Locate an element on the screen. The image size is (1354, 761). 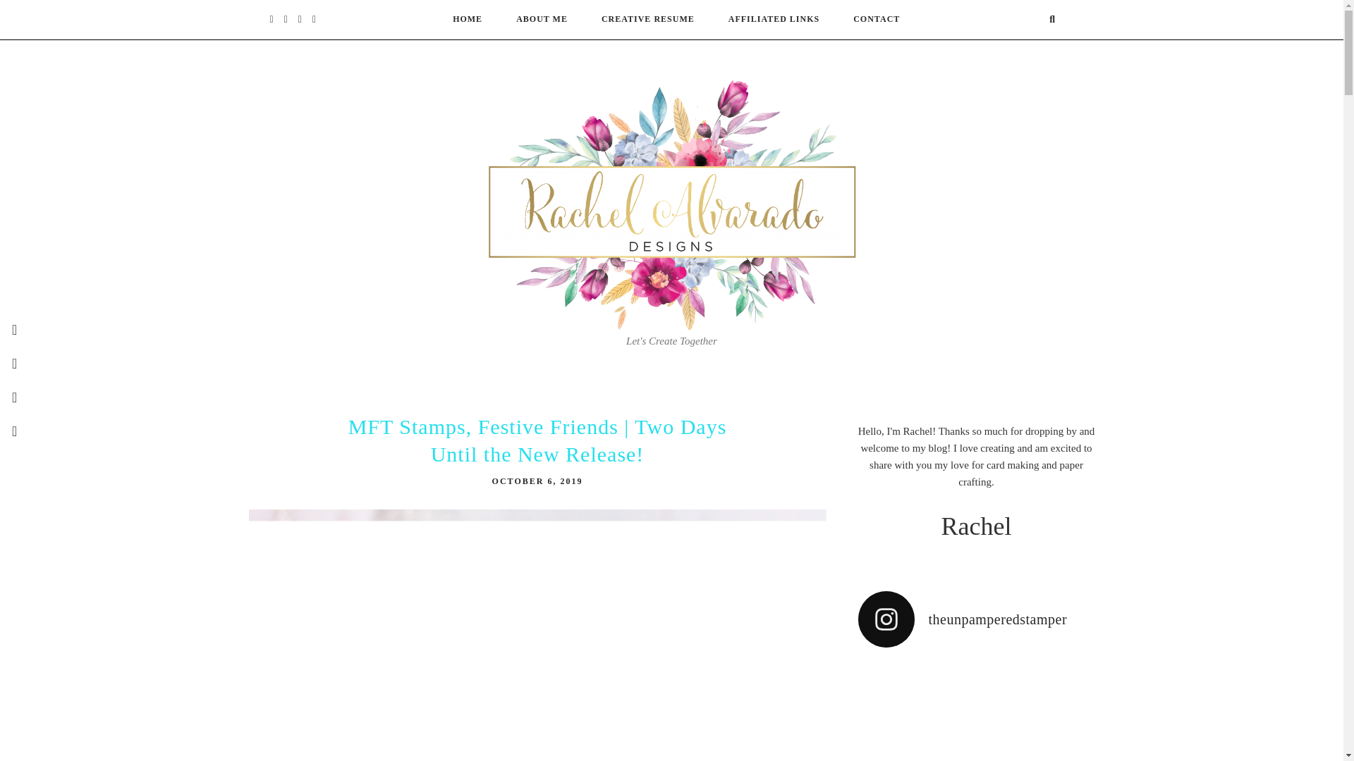
AFFILIATED LINKS is located at coordinates (773, 19).